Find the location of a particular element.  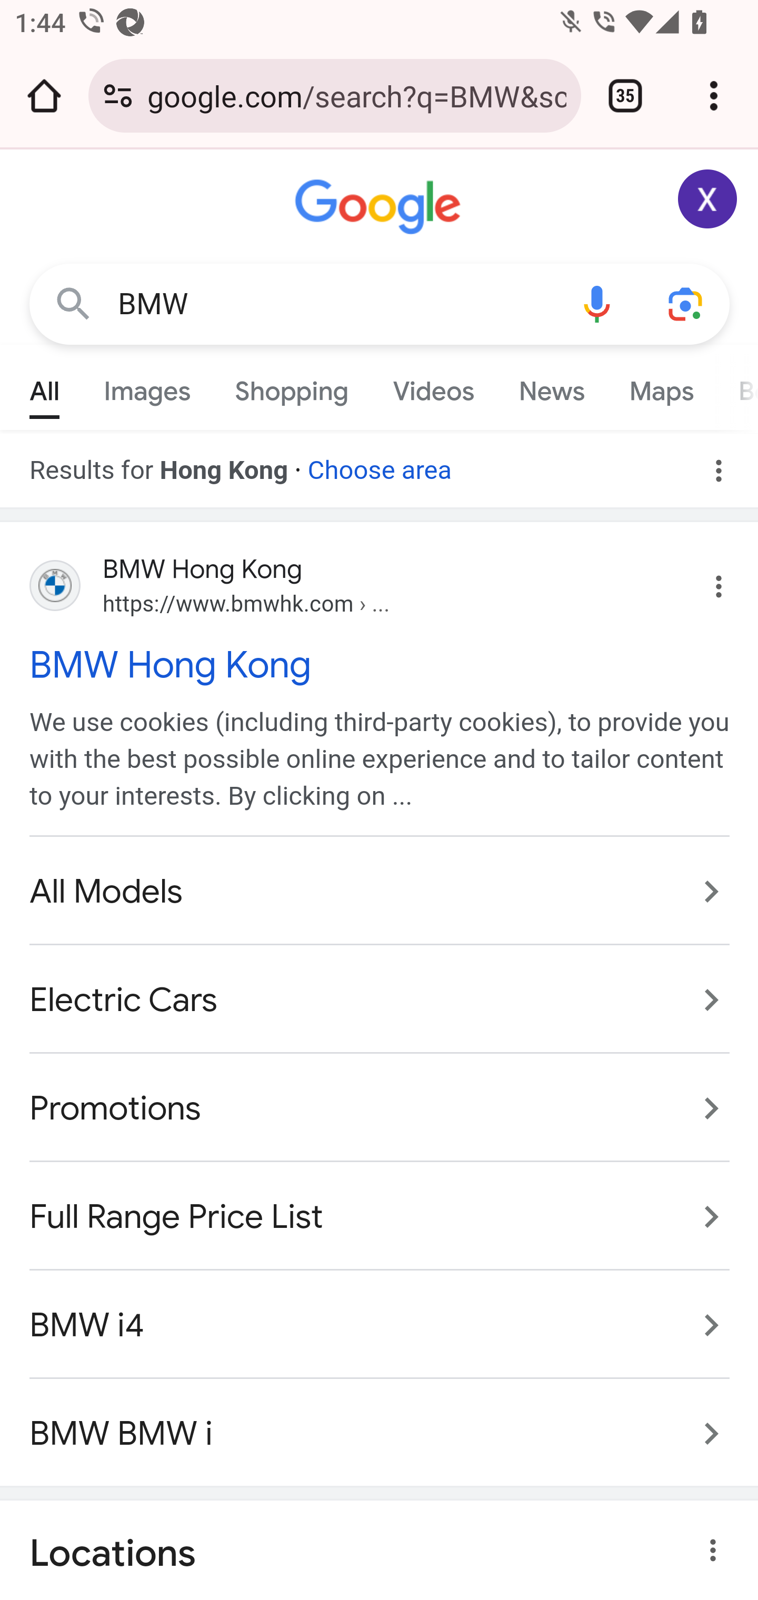

Switch or close tabs is located at coordinates (625, 96).